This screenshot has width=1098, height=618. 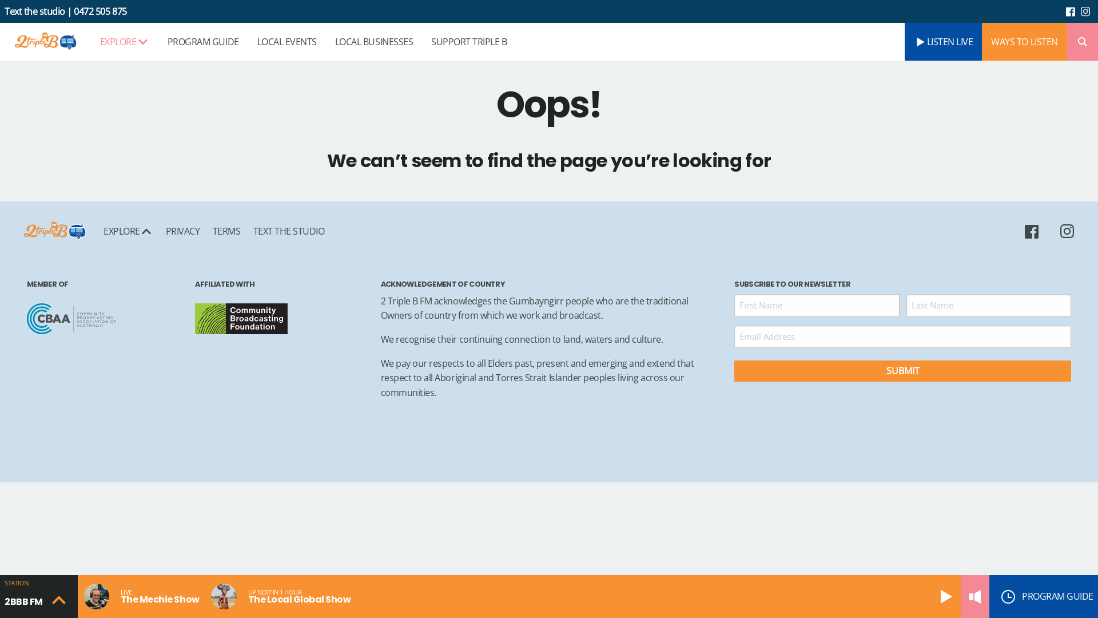 I want to click on TEXT THE STUDIO, so click(x=285, y=231).